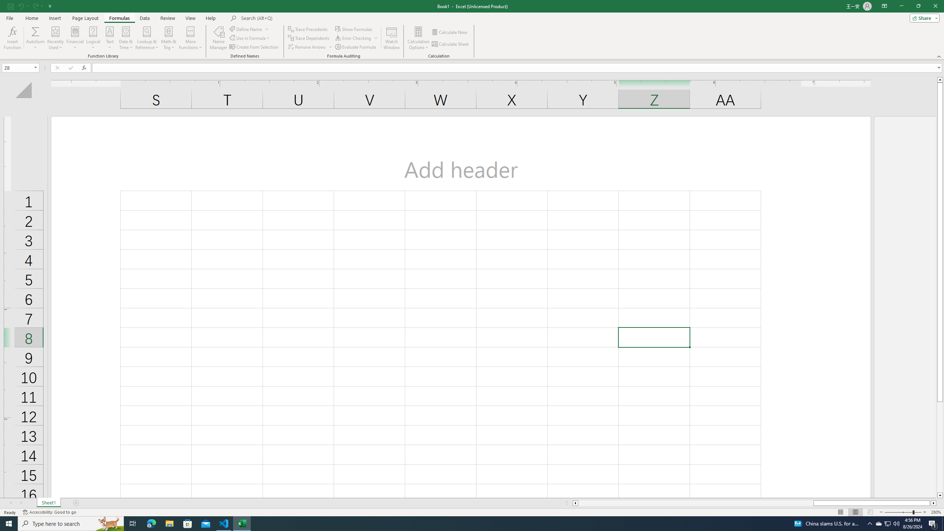  What do you see at coordinates (249, 29) in the screenshot?
I see `Define Name` at bounding box center [249, 29].